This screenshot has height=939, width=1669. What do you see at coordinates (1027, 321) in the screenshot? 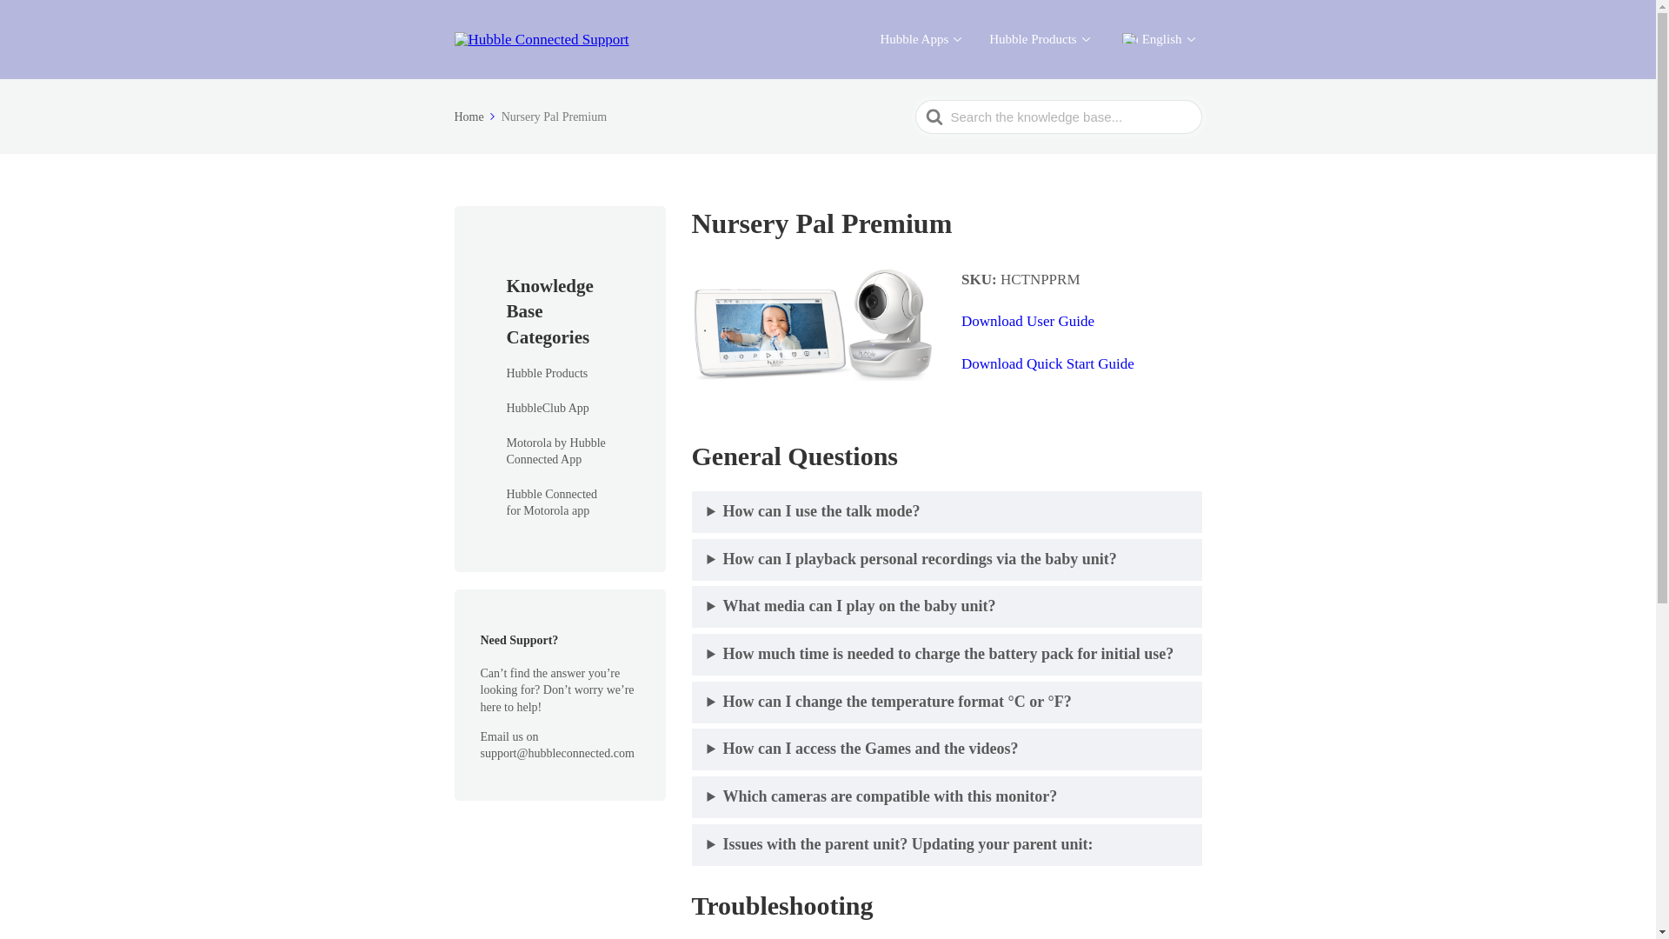
I see `Download User Guide` at bounding box center [1027, 321].